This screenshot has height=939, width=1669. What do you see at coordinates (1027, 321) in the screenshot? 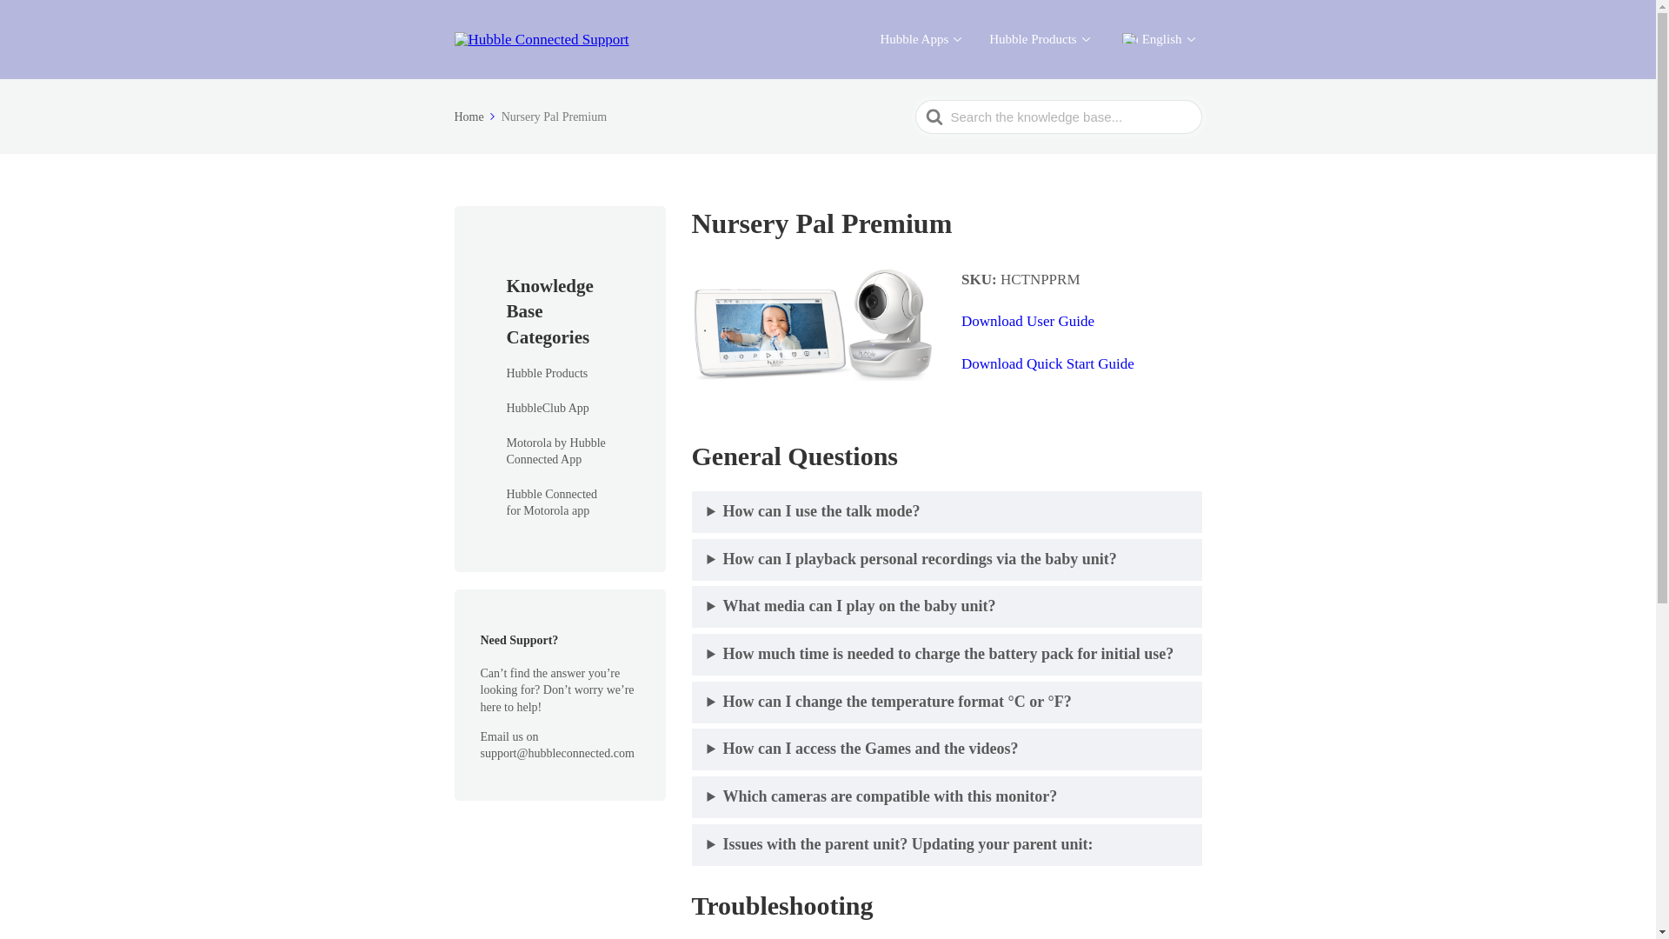
I see `Download User Guide` at bounding box center [1027, 321].